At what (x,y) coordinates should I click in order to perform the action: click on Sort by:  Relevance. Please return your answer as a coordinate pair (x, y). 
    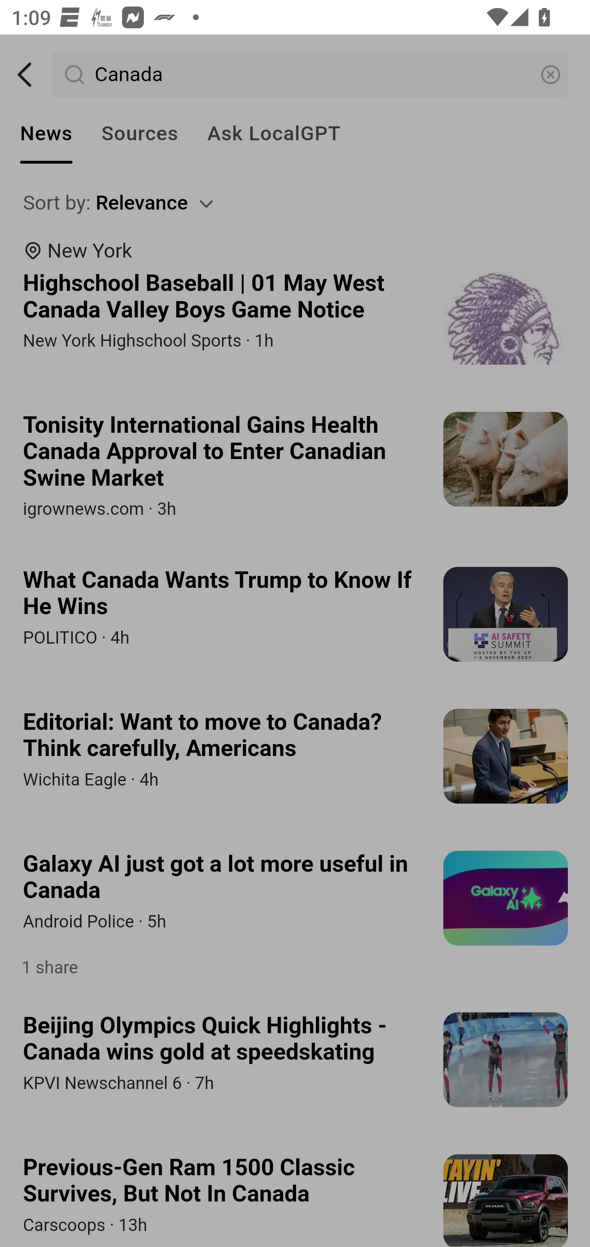
    Looking at the image, I should click on (296, 203).